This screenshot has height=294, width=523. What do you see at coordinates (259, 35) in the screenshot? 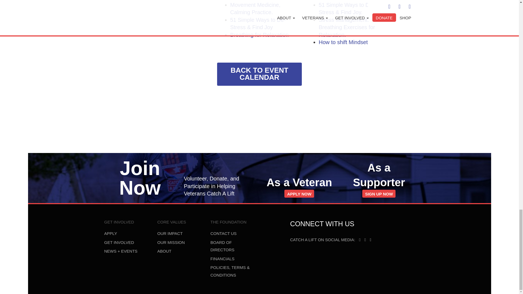
I see `Breathing for Relaxation` at bounding box center [259, 35].